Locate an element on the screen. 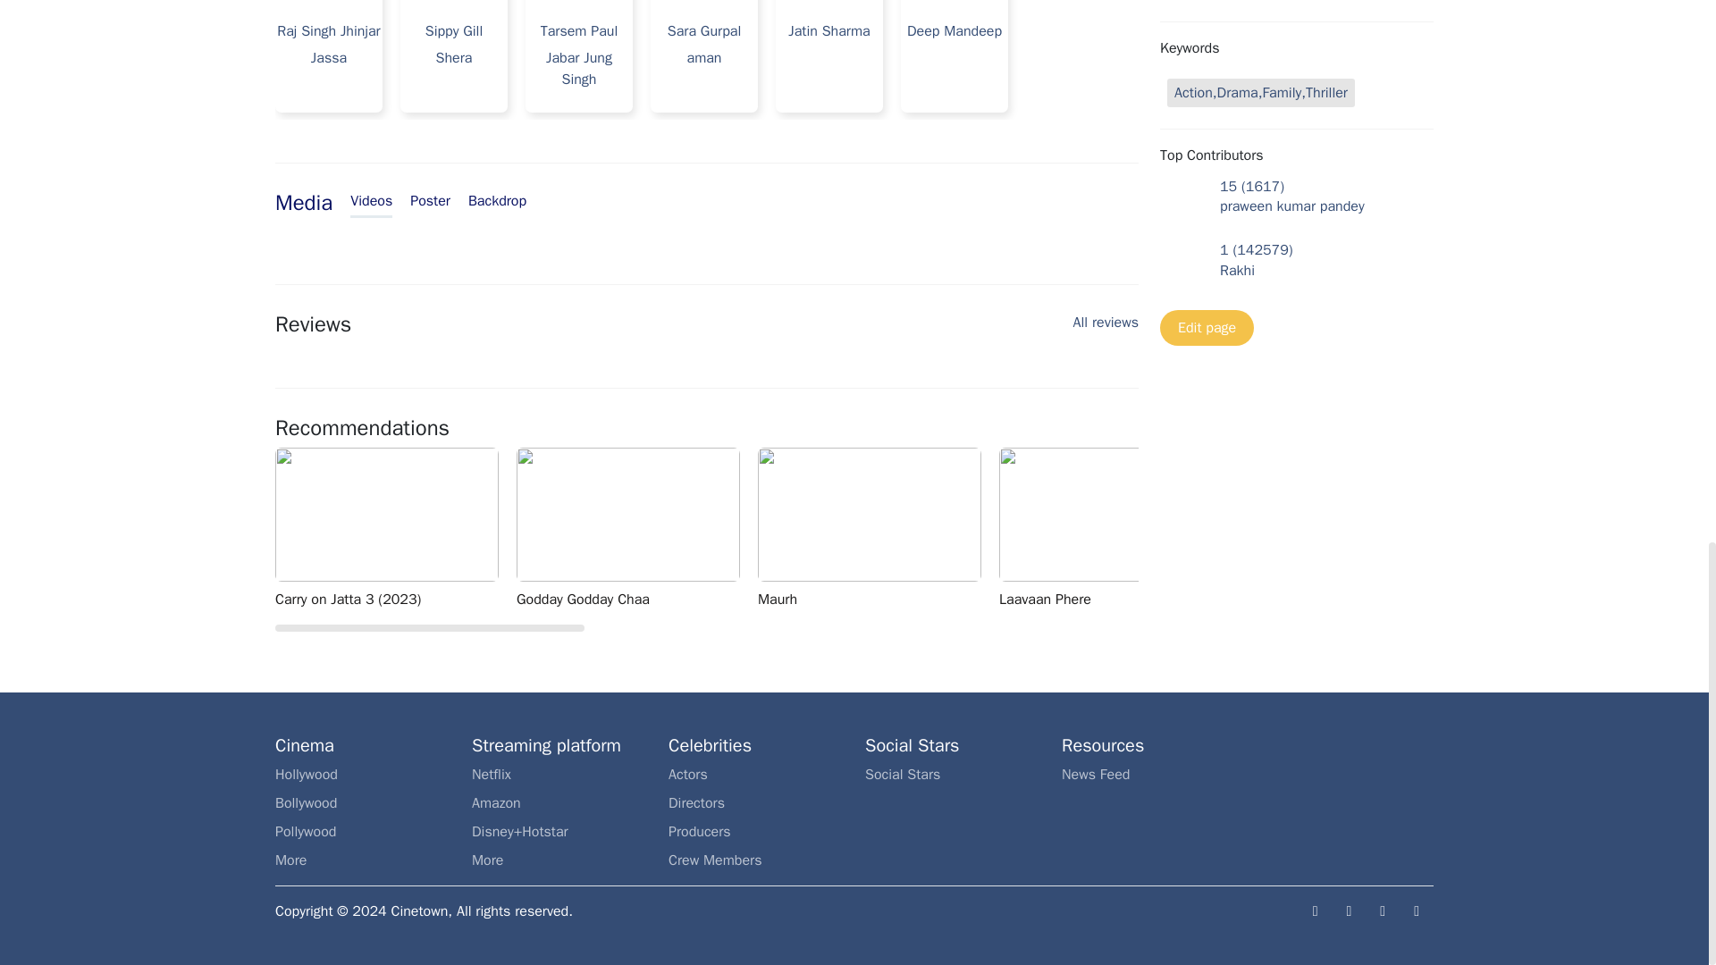  Backdrop is located at coordinates (587, 49).